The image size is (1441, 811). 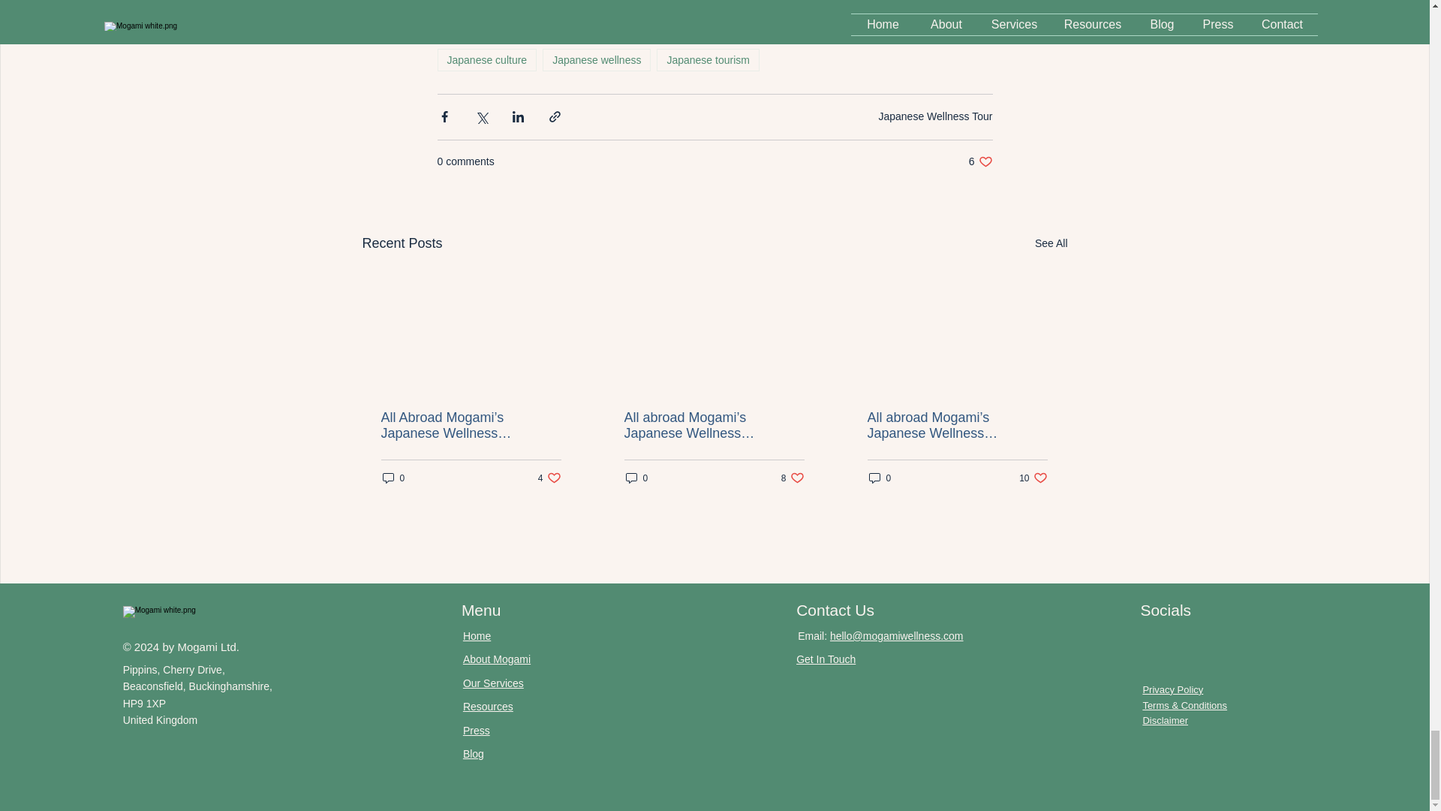 I want to click on Japanese Wellness Tour, so click(x=393, y=478).